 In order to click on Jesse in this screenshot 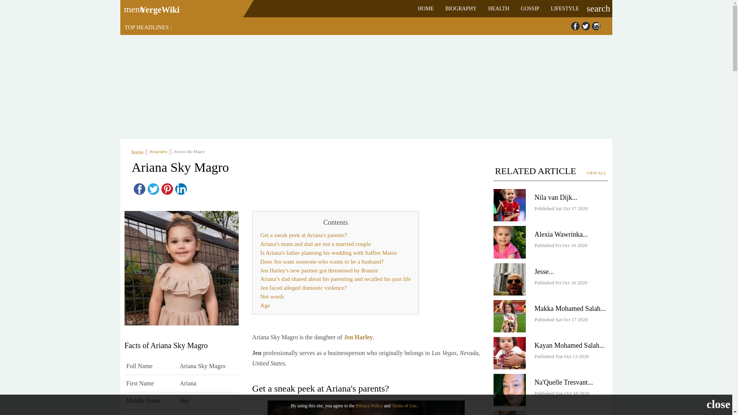, I will do `click(541, 271)`.